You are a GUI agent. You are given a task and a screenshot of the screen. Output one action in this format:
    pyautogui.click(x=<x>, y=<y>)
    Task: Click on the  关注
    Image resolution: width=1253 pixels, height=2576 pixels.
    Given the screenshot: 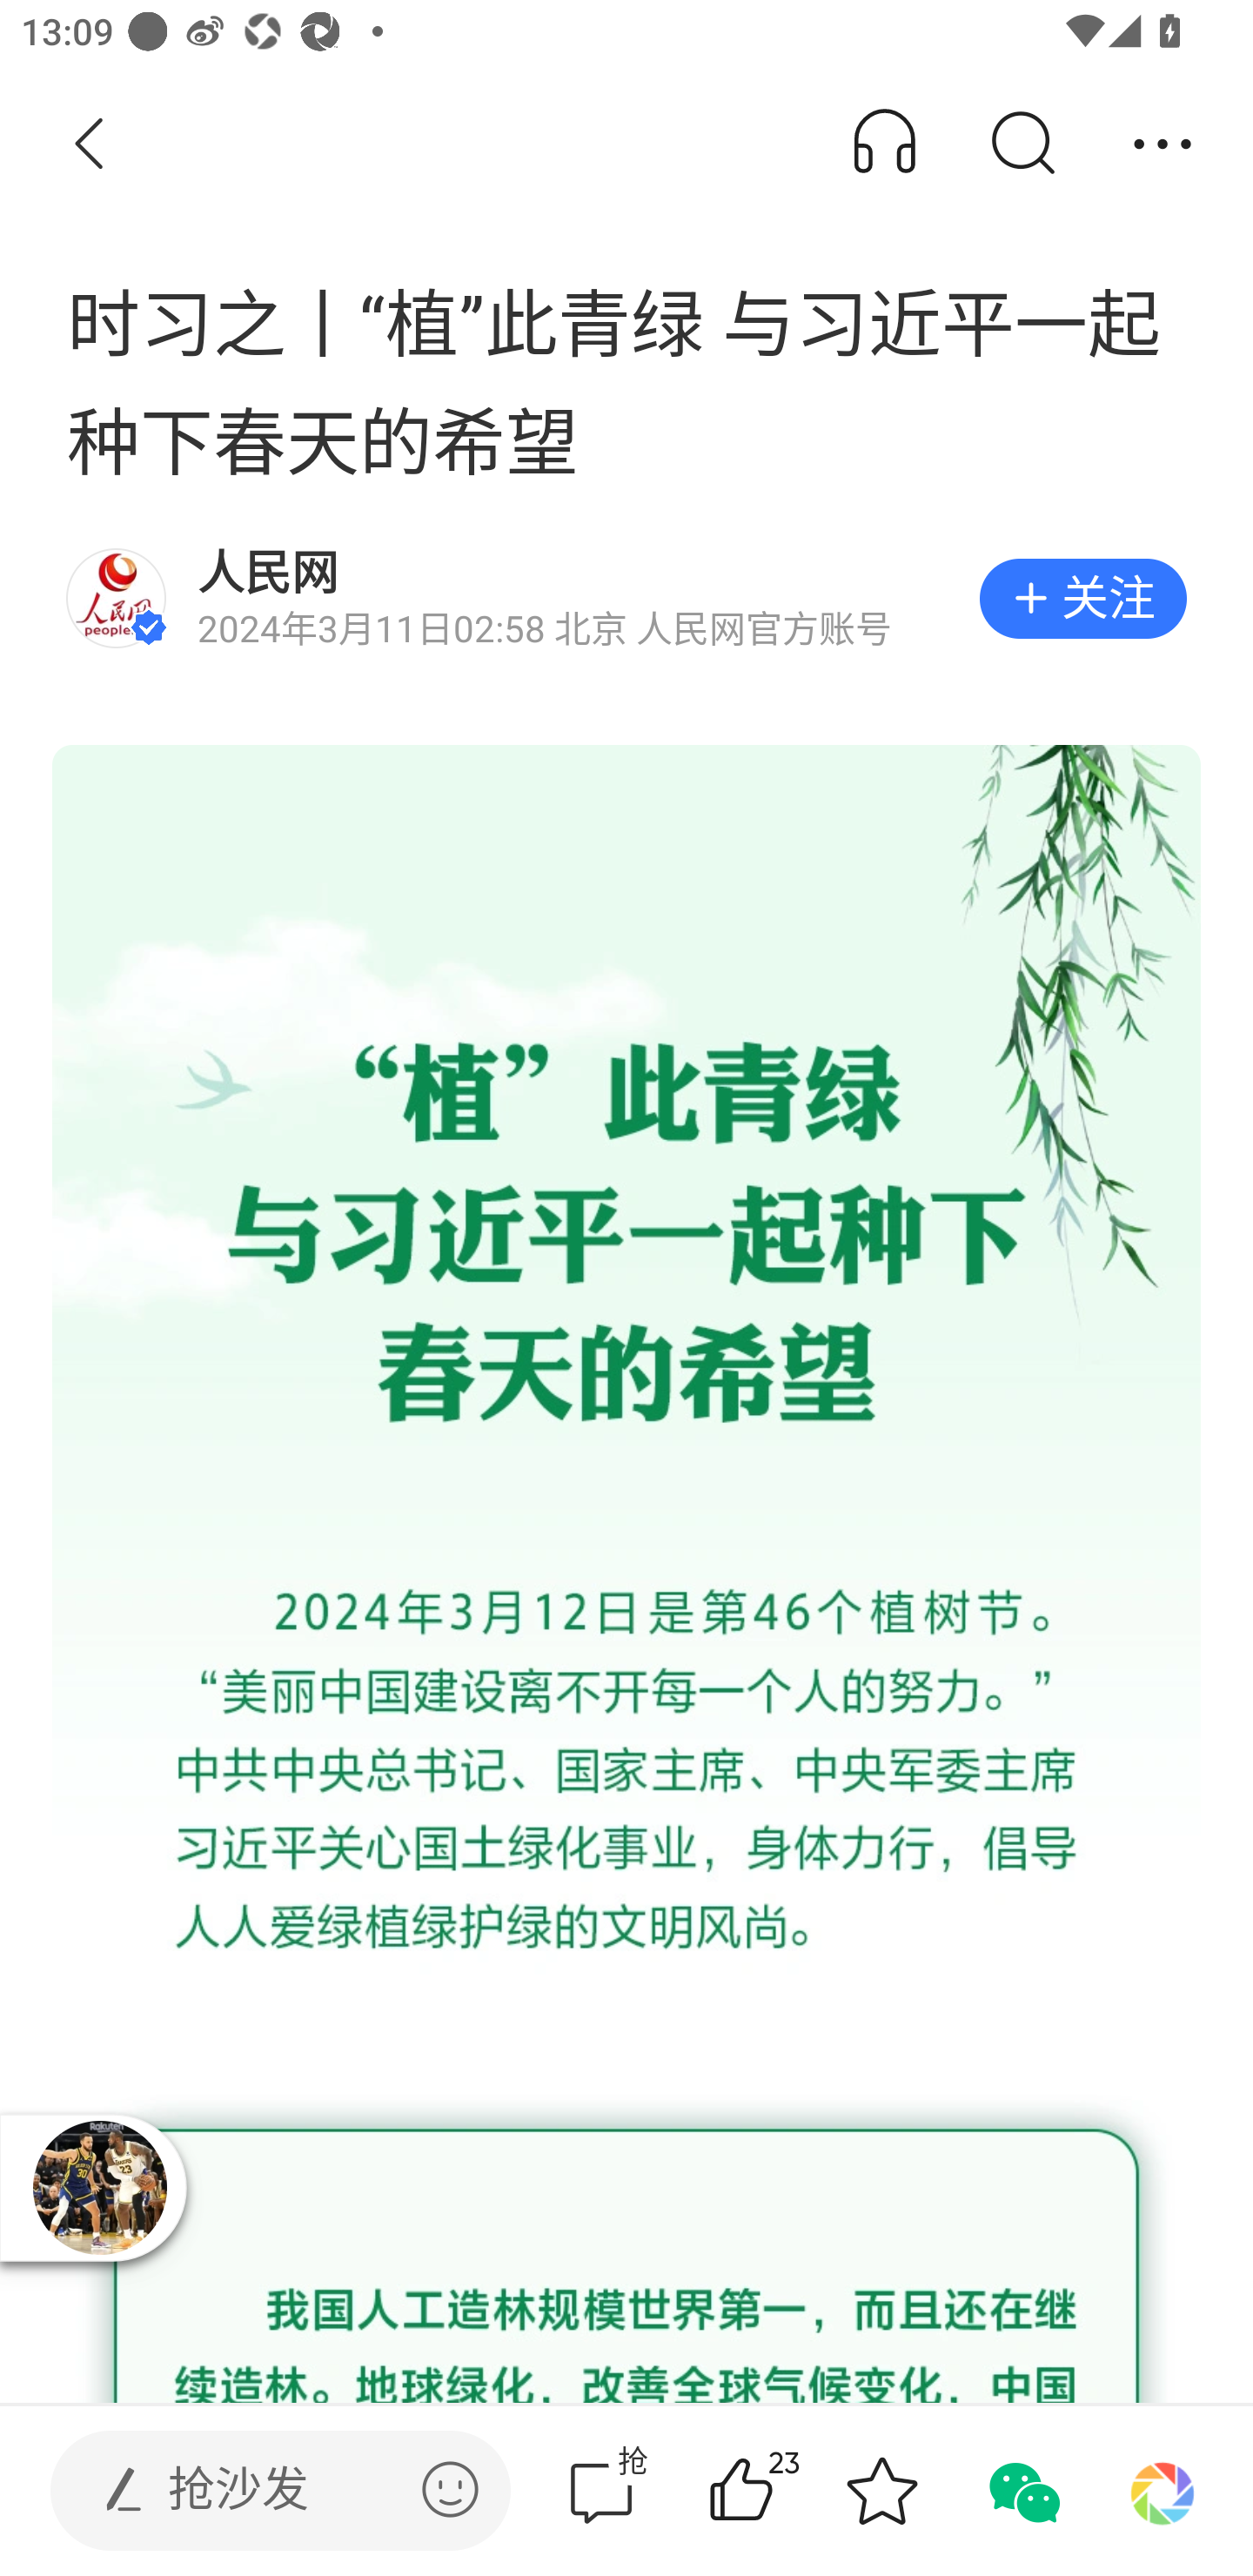 What is the action you would take?
    pyautogui.click(x=1082, y=599)
    